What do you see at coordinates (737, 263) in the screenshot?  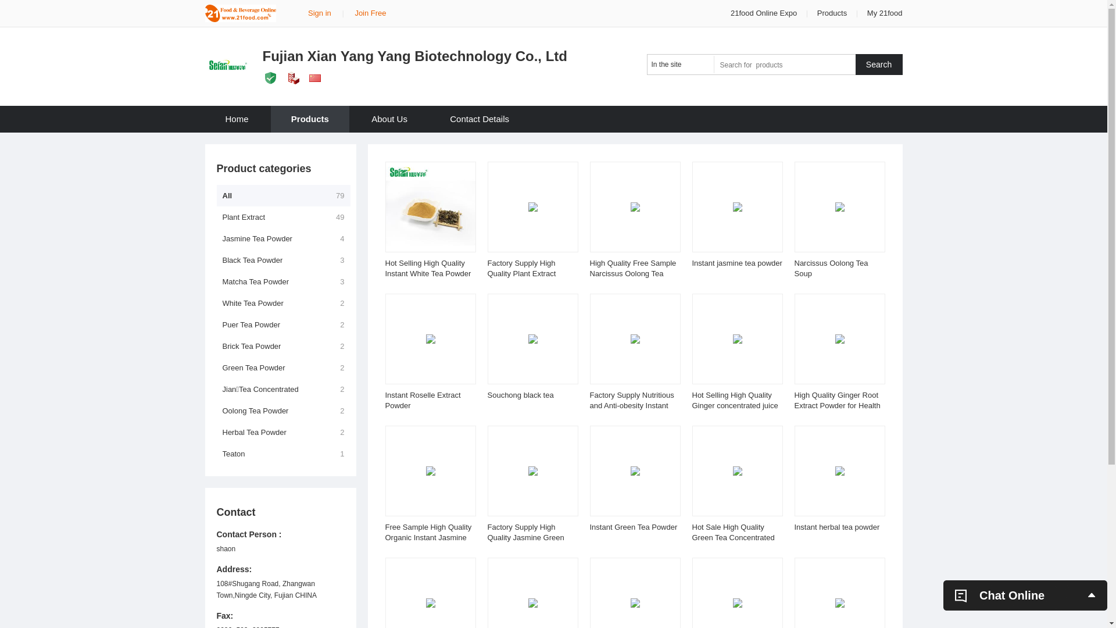 I see `Instant jasmine tea powder` at bounding box center [737, 263].